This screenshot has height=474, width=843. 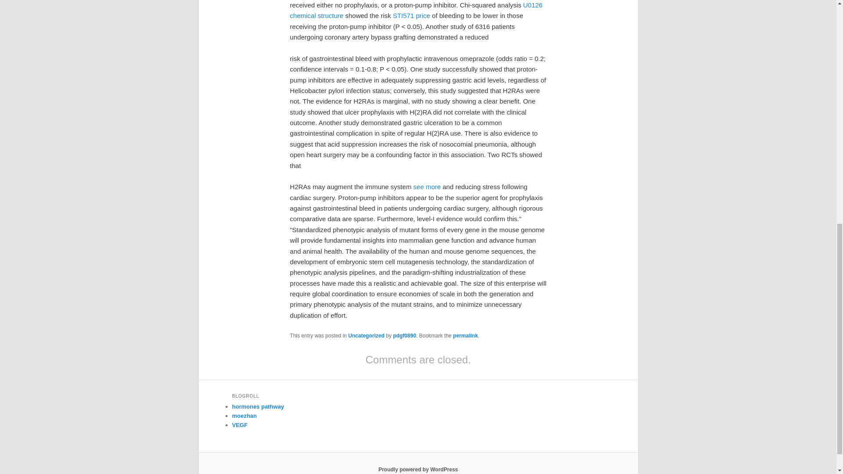 What do you see at coordinates (416, 11) in the screenshot?
I see `U0126 chemical structure` at bounding box center [416, 11].